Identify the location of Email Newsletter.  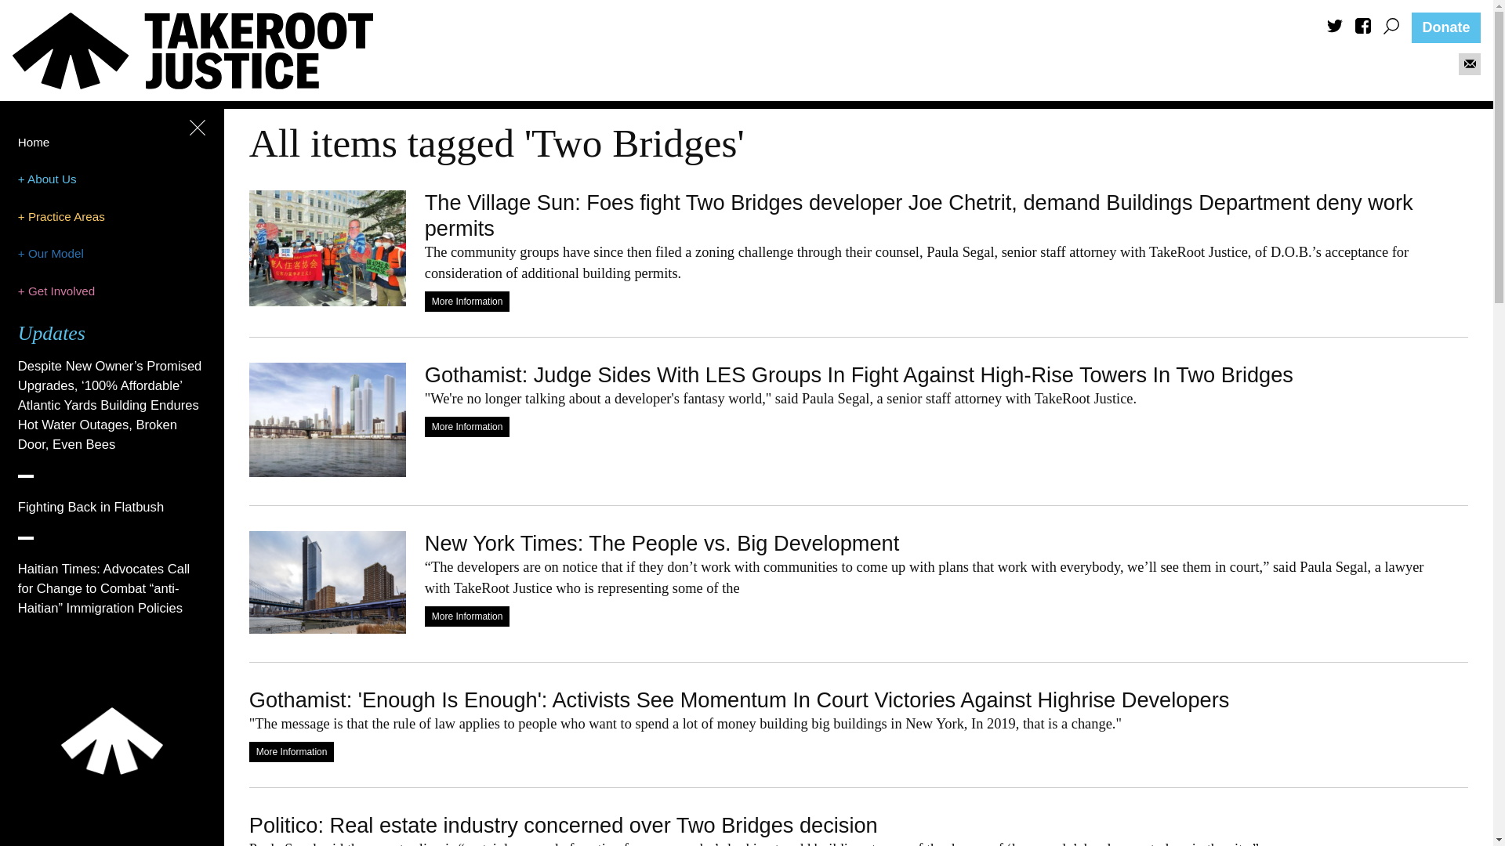
(1471, 63).